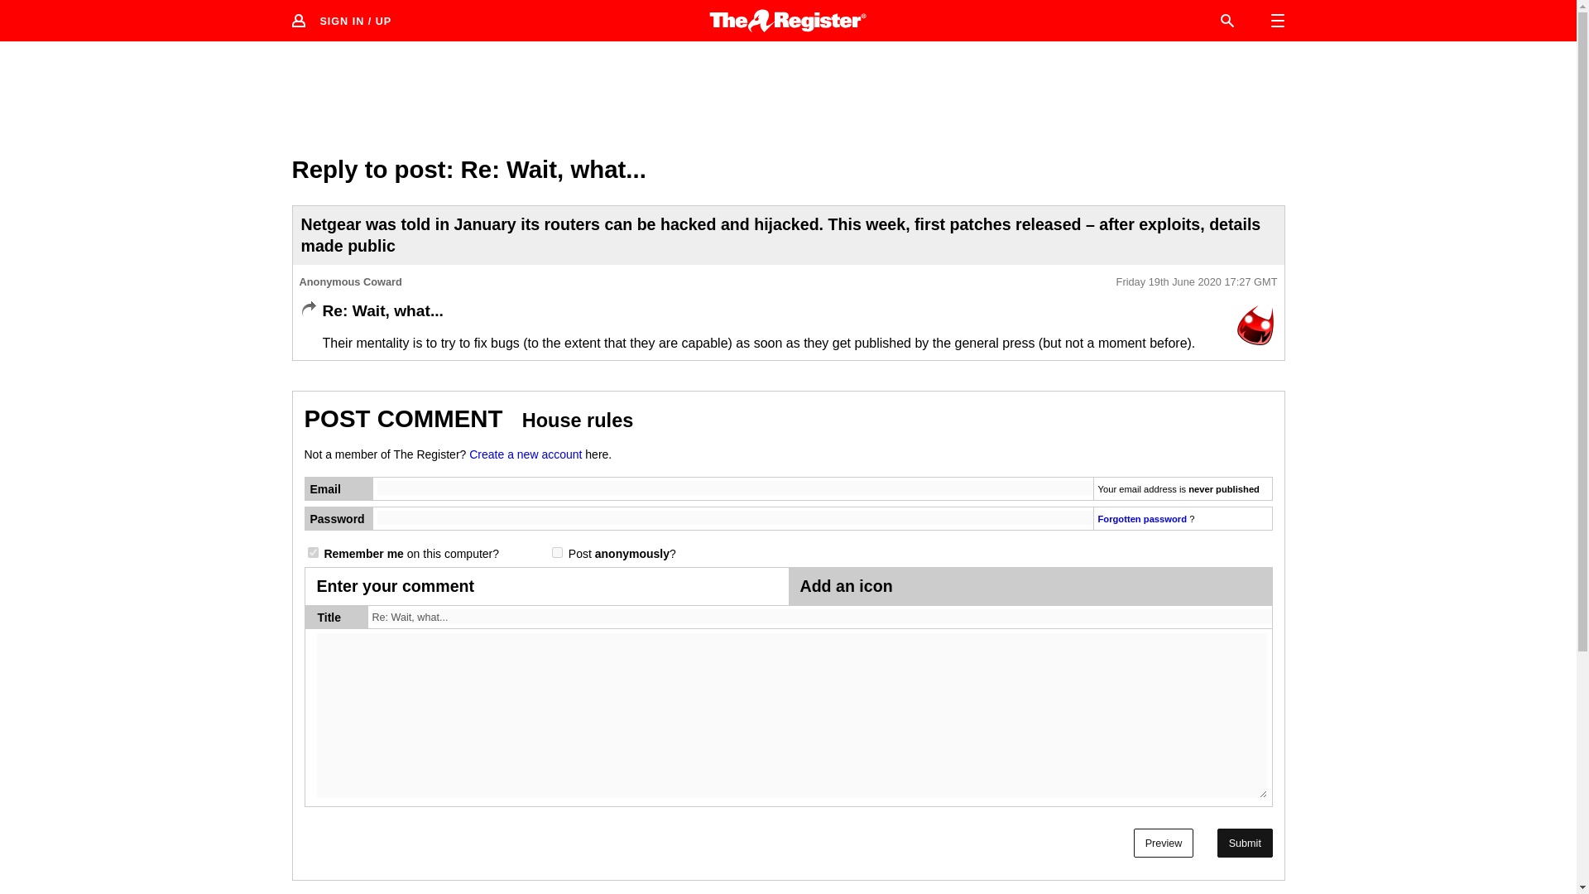  Describe the element at coordinates (1245, 843) in the screenshot. I see `Submit` at that location.